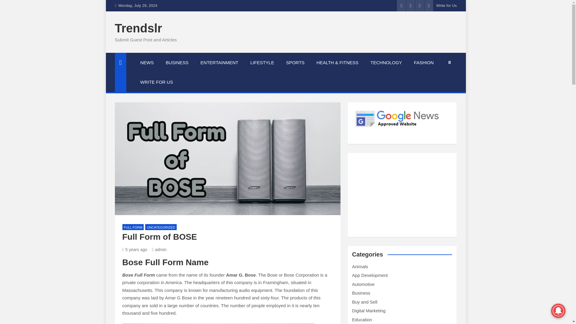 The image size is (576, 324). Describe the element at coordinates (219, 62) in the screenshot. I see `ENTERTAINMENT` at that location.